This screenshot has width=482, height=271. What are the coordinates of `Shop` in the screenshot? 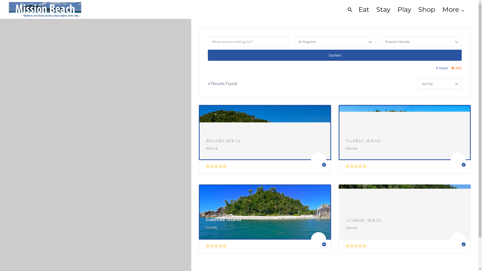 It's located at (427, 10).